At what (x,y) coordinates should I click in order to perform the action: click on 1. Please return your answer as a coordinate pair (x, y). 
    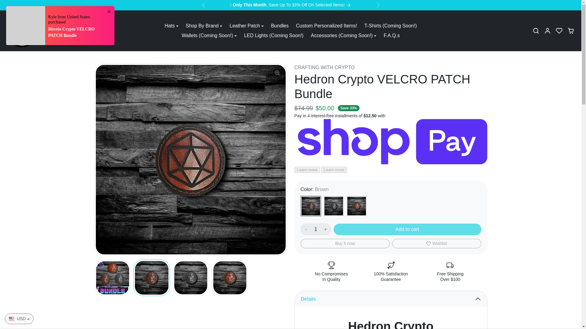
    Looking at the image, I should click on (316, 229).